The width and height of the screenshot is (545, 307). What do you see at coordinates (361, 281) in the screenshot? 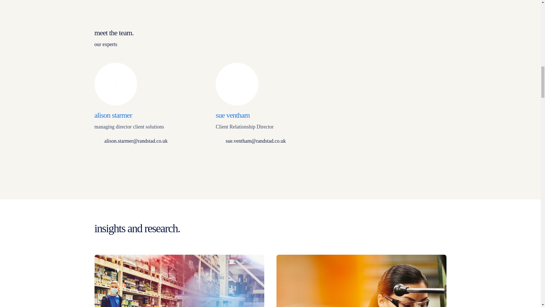
I see `woman in manufacturing industry` at bounding box center [361, 281].